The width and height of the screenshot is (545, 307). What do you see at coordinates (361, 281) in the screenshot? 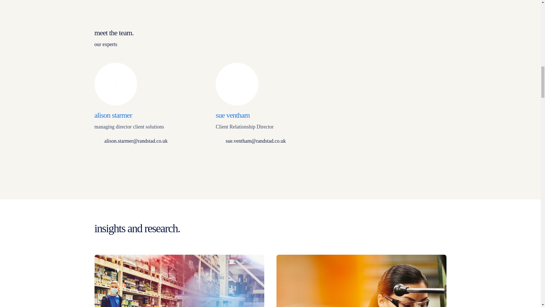
I see `woman in manufacturing industry` at bounding box center [361, 281].